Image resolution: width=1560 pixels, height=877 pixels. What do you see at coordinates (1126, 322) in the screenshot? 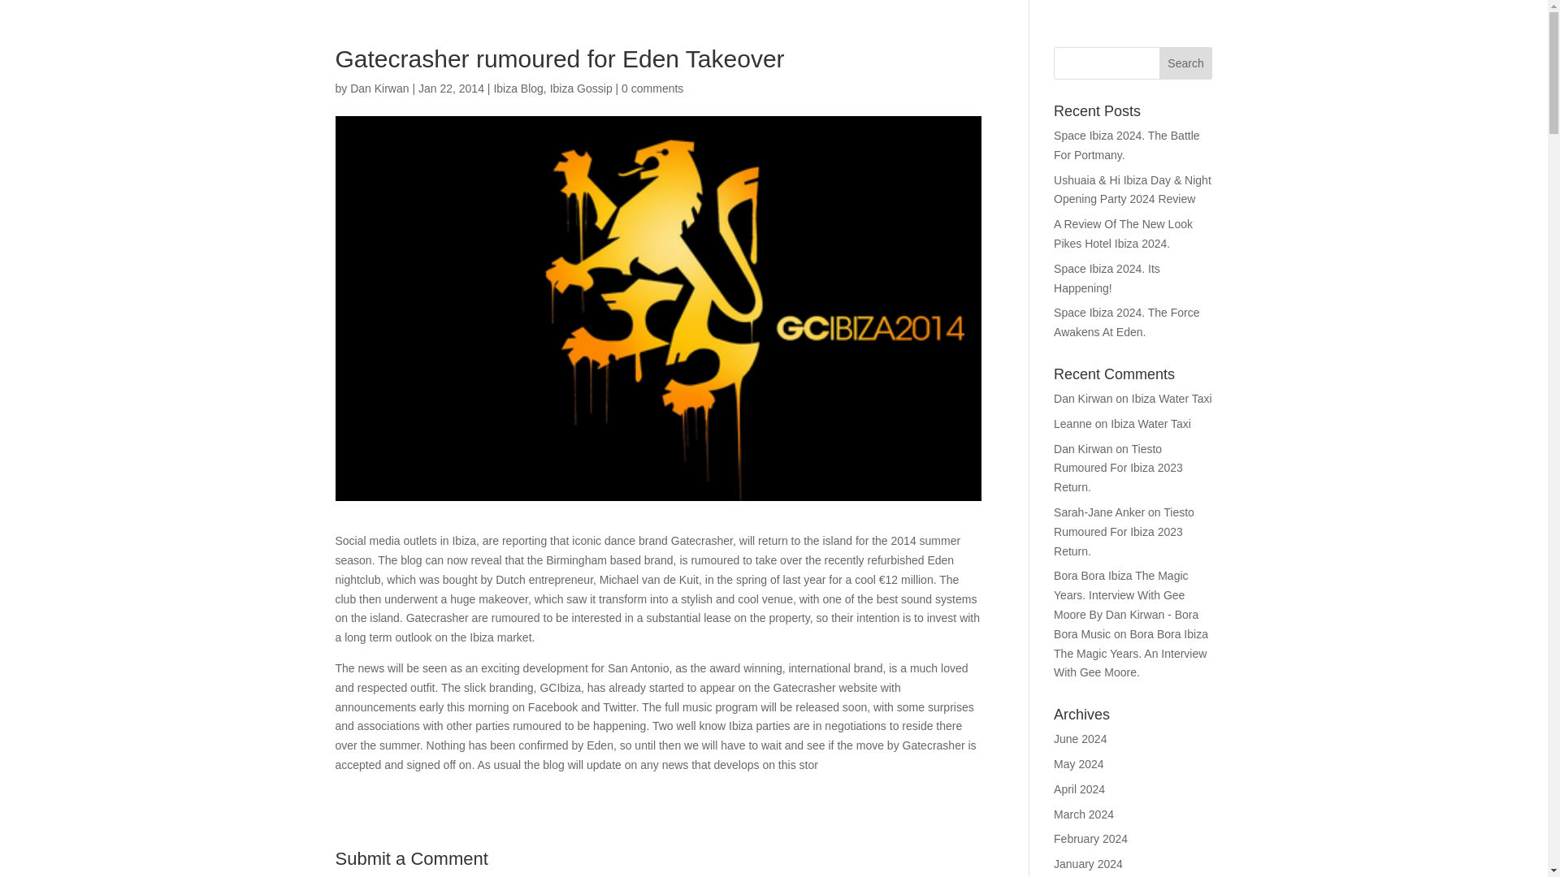
I see `Space Ibiza 2024. The Force Awakens At Eden.` at bounding box center [1126, 322].